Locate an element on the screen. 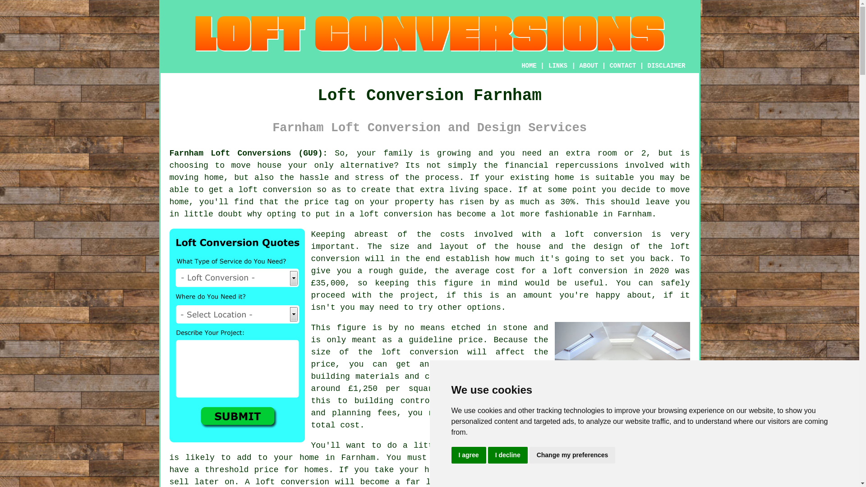  Loft Conversion Farnham is located at coordinates (429, 33).